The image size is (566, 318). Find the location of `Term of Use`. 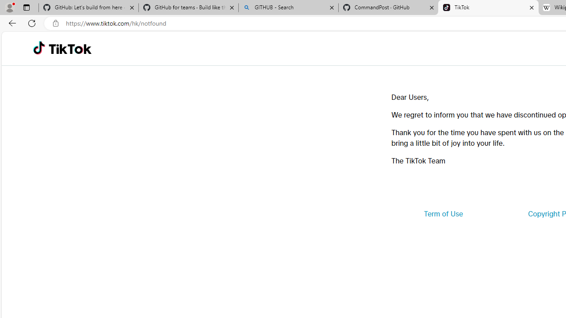

Term of Use is located at coordinates (443, 214).